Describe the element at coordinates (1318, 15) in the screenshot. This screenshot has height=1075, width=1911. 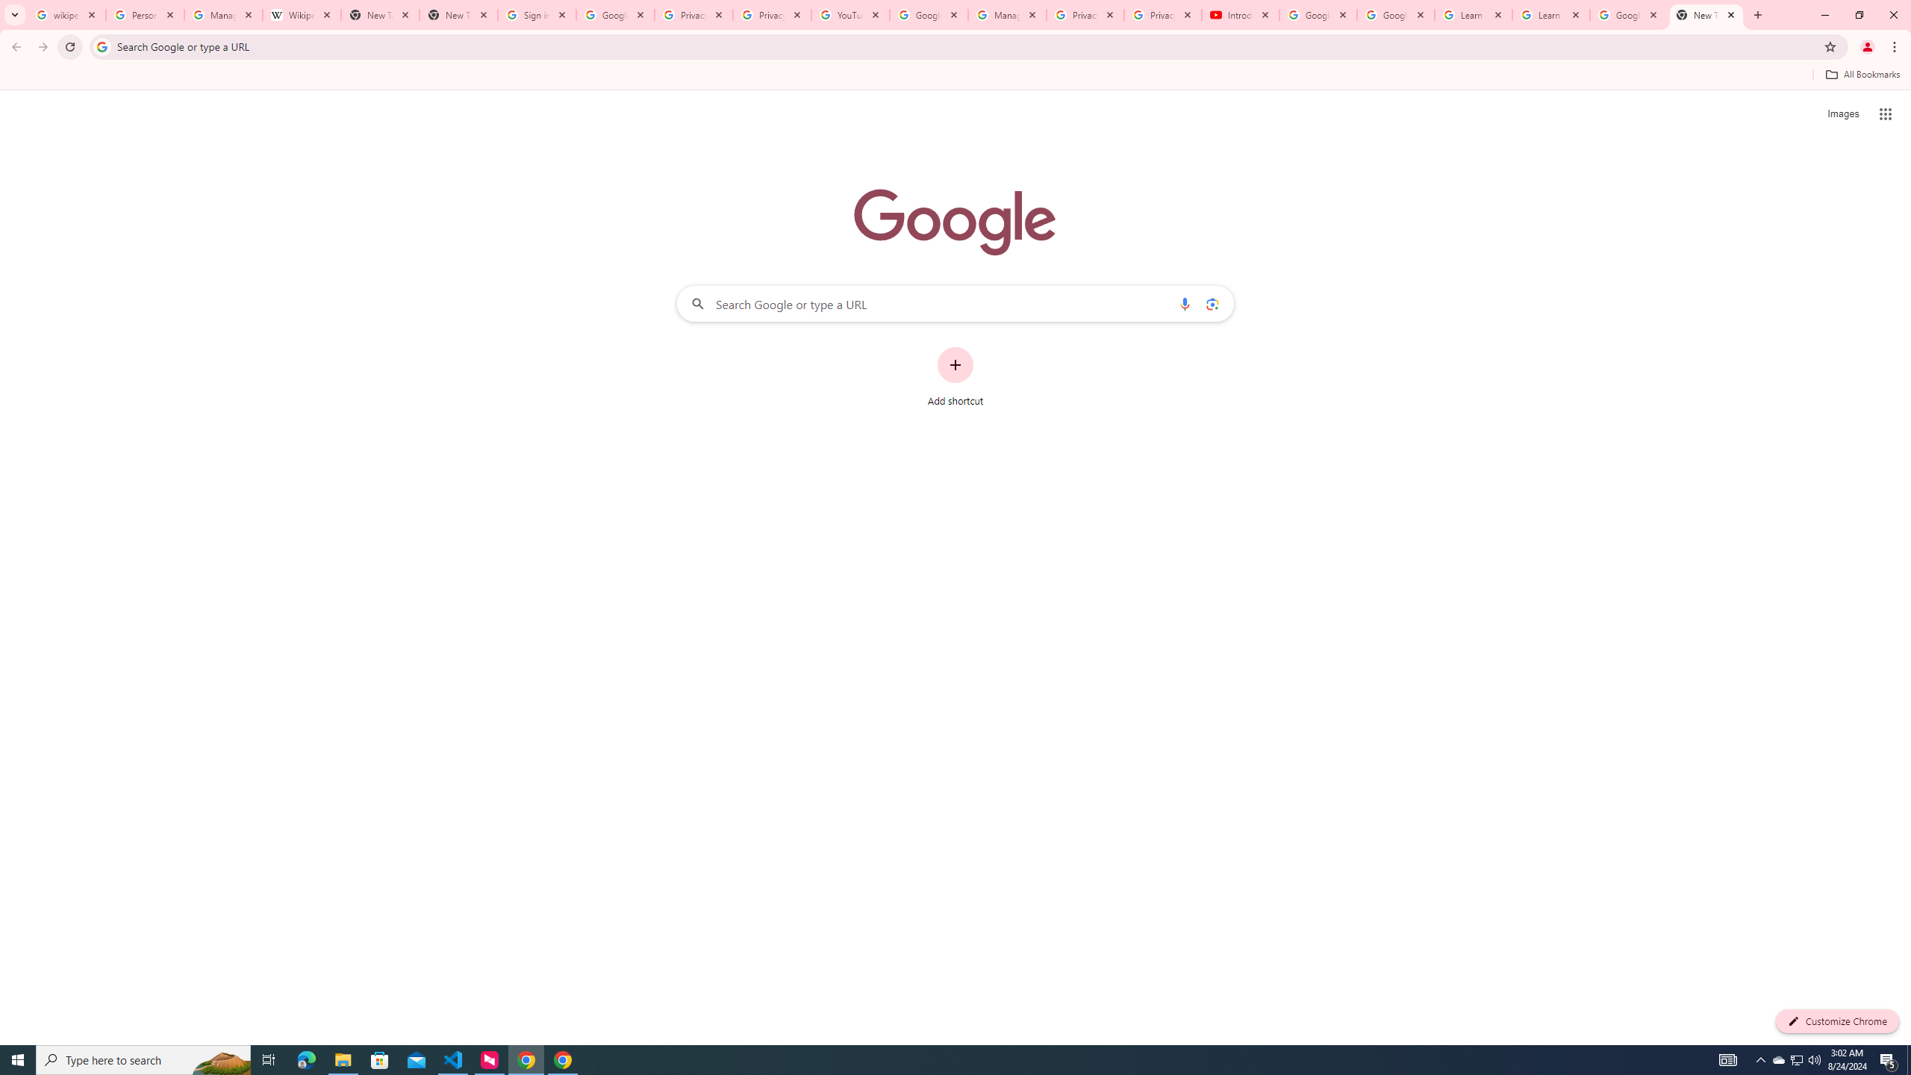
I see `Google Account Help` at that location.